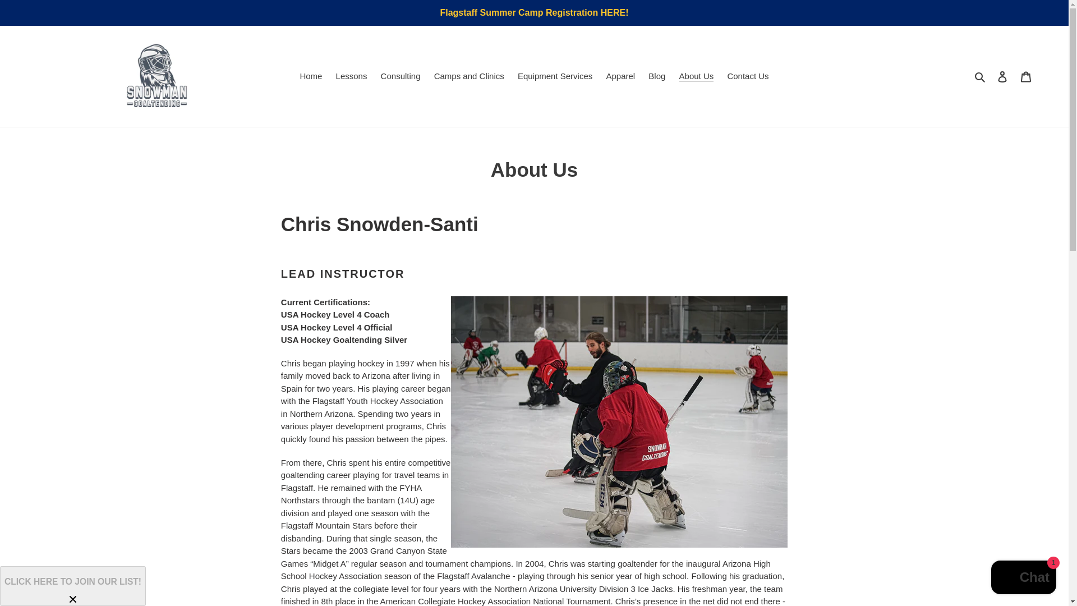 This screenshot has height=606, width=1077. Describe the element at coordinates (748, 76) in the screenshot. I see `Contact Us` at that location.